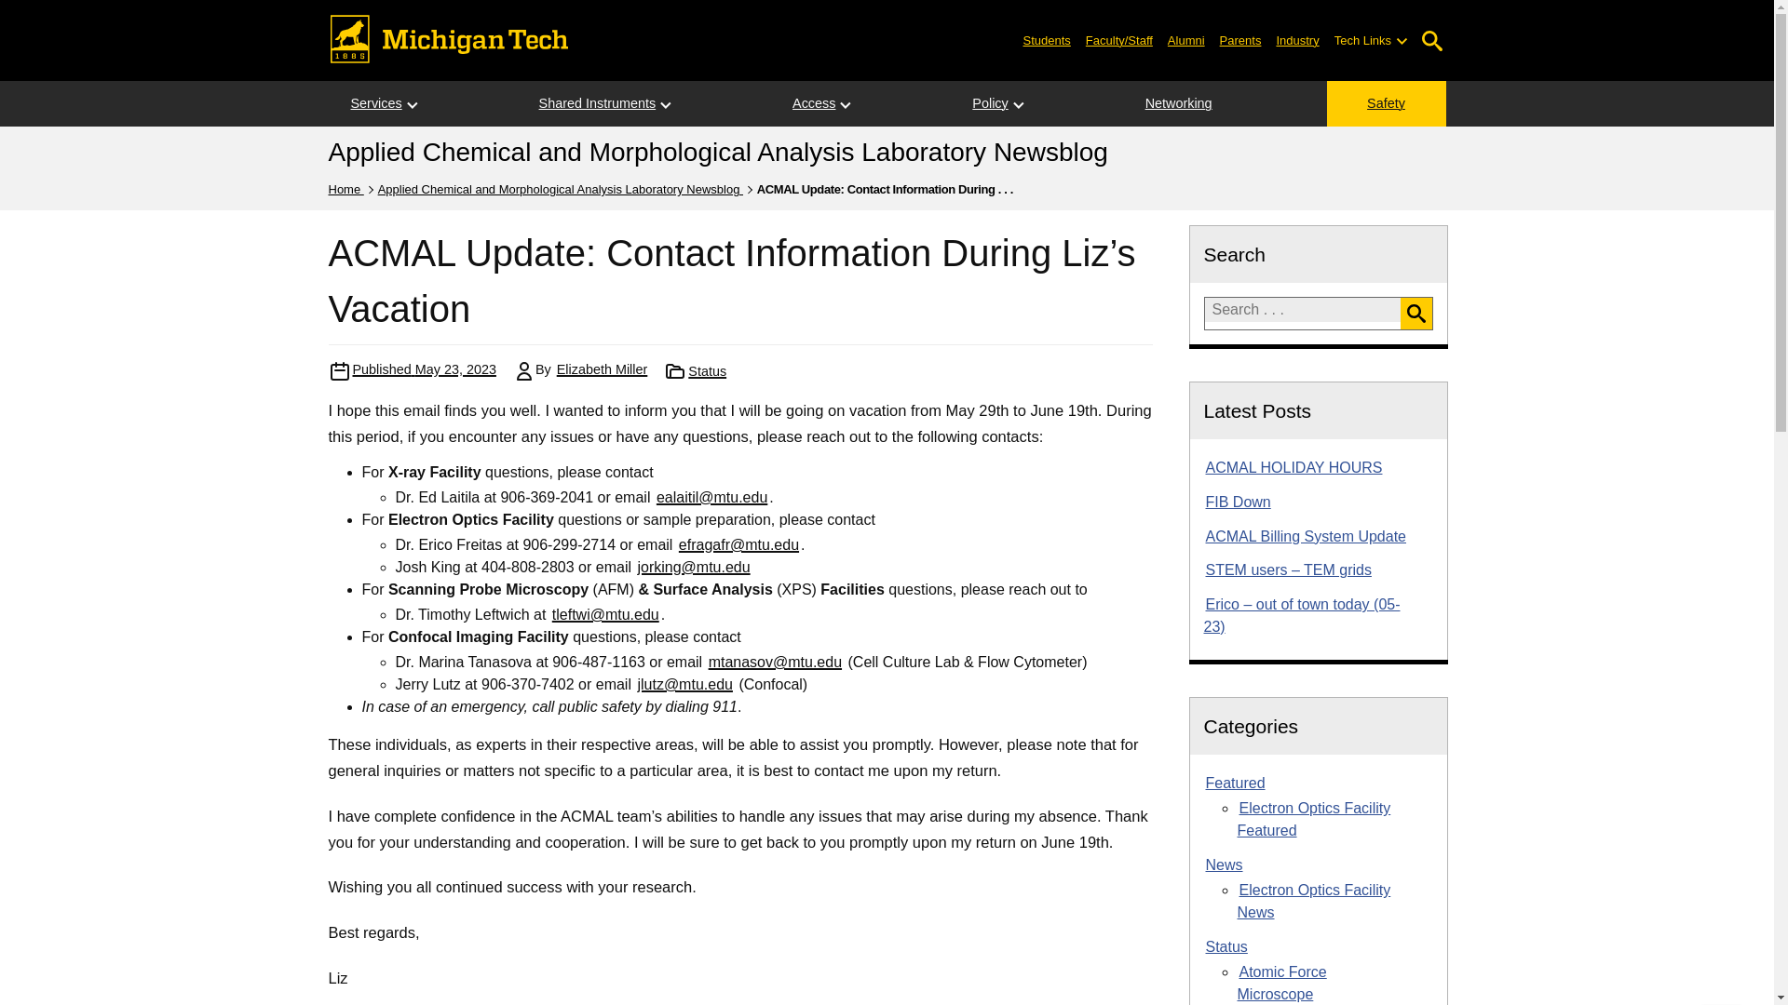  What do you see at coordinates (814, 104) in the screenshot?
I see `Access` at bounding box center [814, 104].